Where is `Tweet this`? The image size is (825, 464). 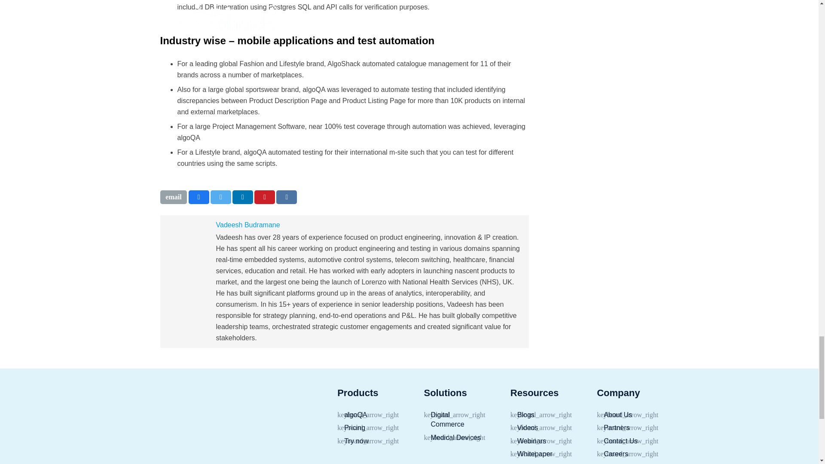 Tweet this is located at coordinates (220, 197).